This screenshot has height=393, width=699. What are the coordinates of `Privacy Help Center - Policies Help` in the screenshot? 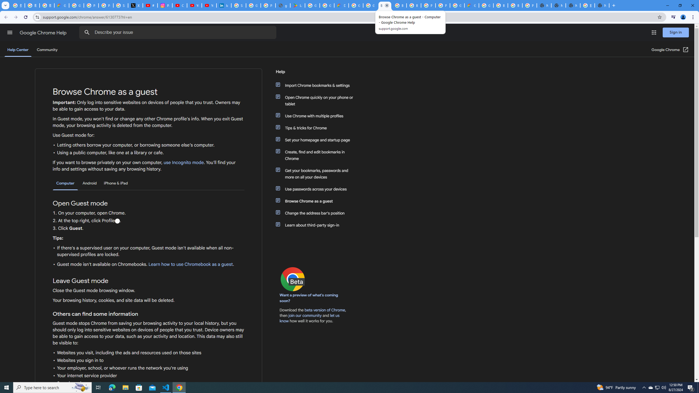 It's located at (106, 5).